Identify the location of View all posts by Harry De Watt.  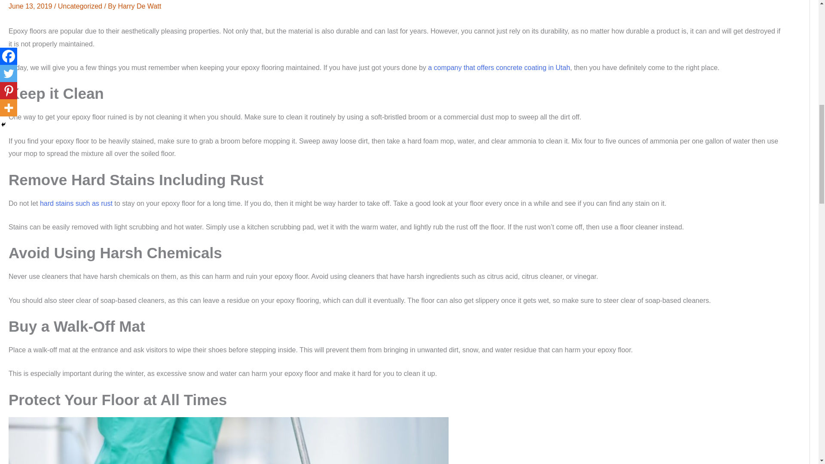
(139, 6).